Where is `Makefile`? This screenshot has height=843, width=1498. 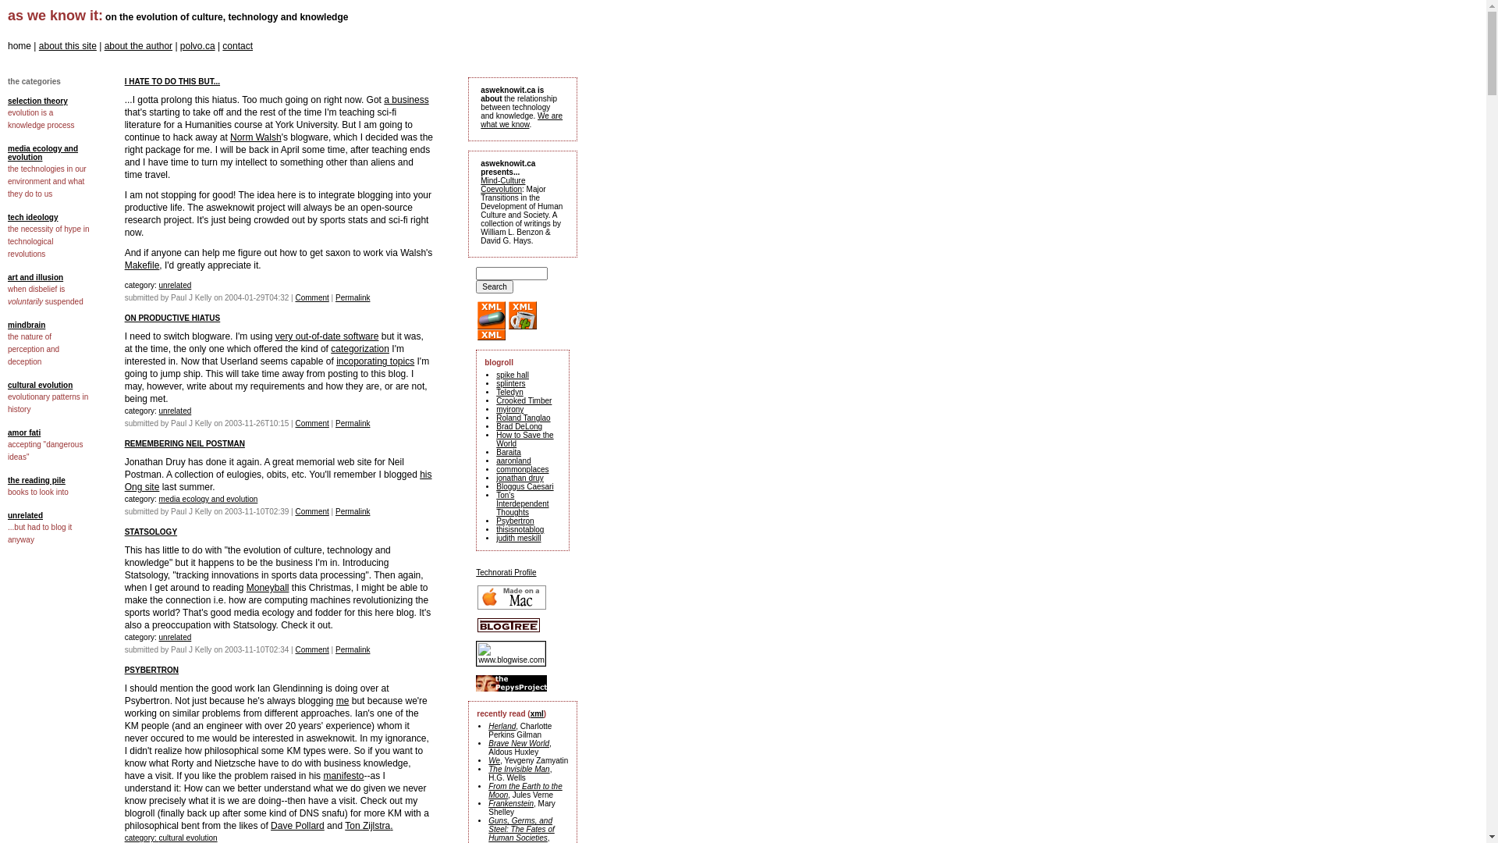 Makefile is located at coordinates (142, 265).